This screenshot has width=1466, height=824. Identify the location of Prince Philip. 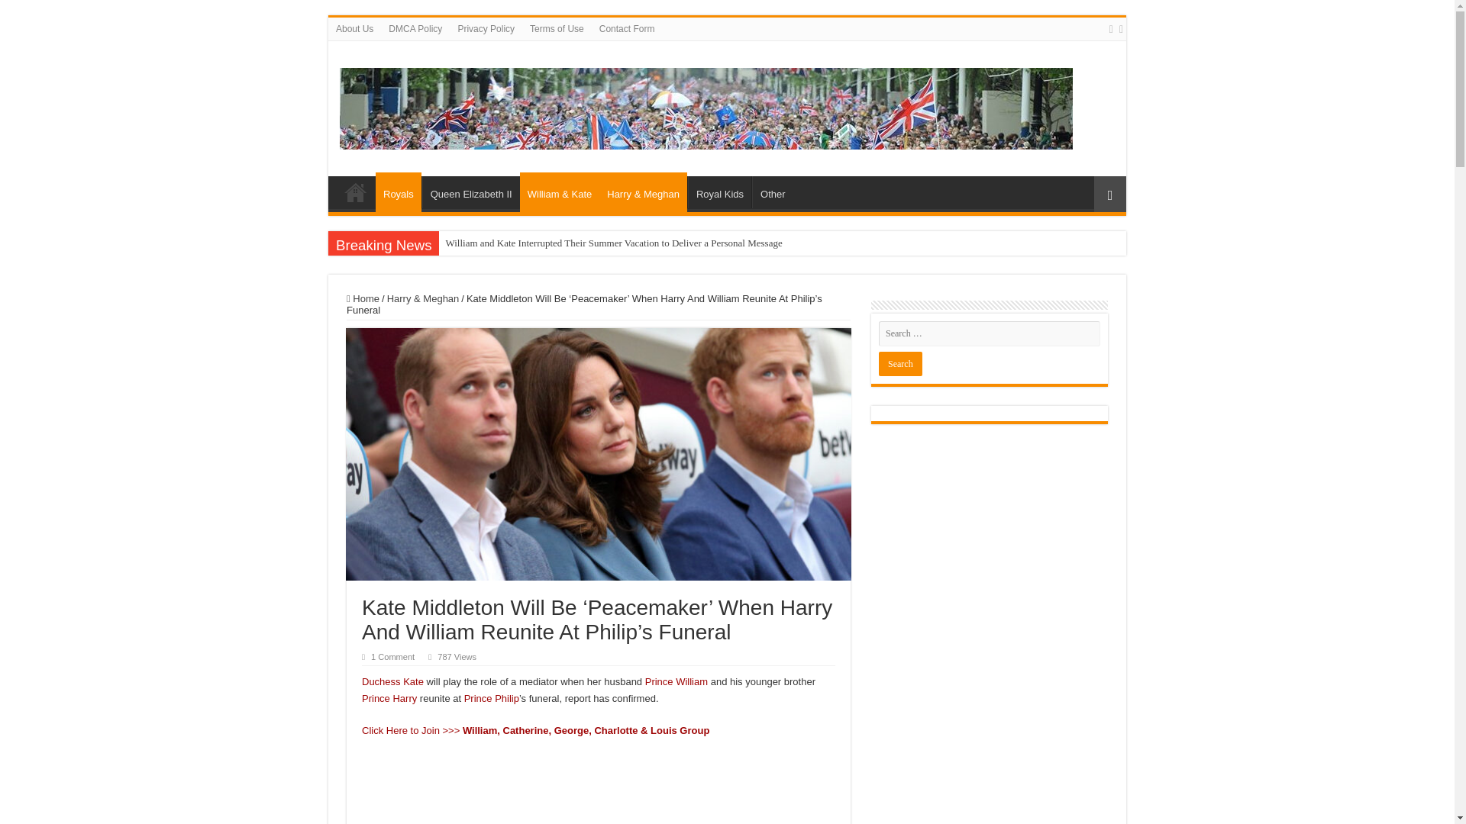
(492, 699).